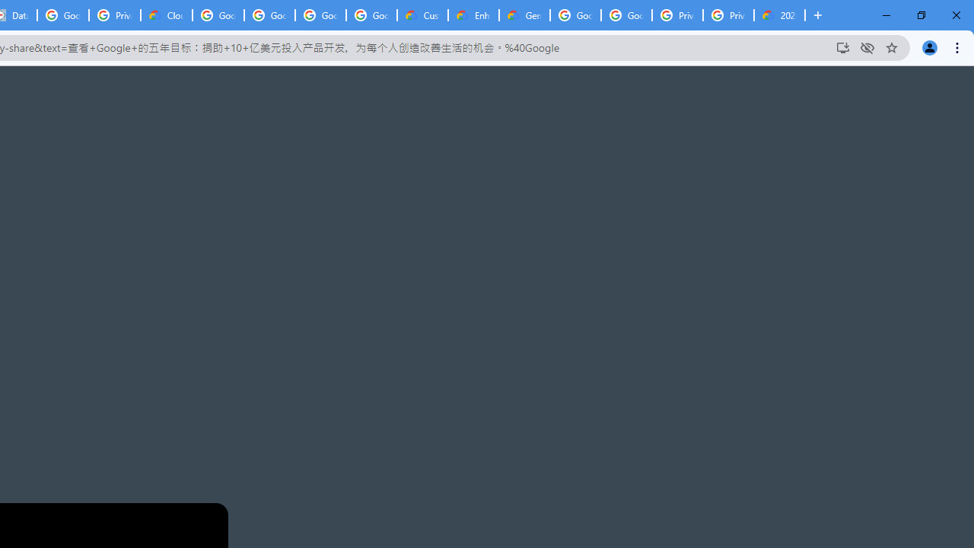 Image resolution: width=974 pixels, height=548 pixels. I want to click on Customer Care | Google Cloud, so click(422, 15).